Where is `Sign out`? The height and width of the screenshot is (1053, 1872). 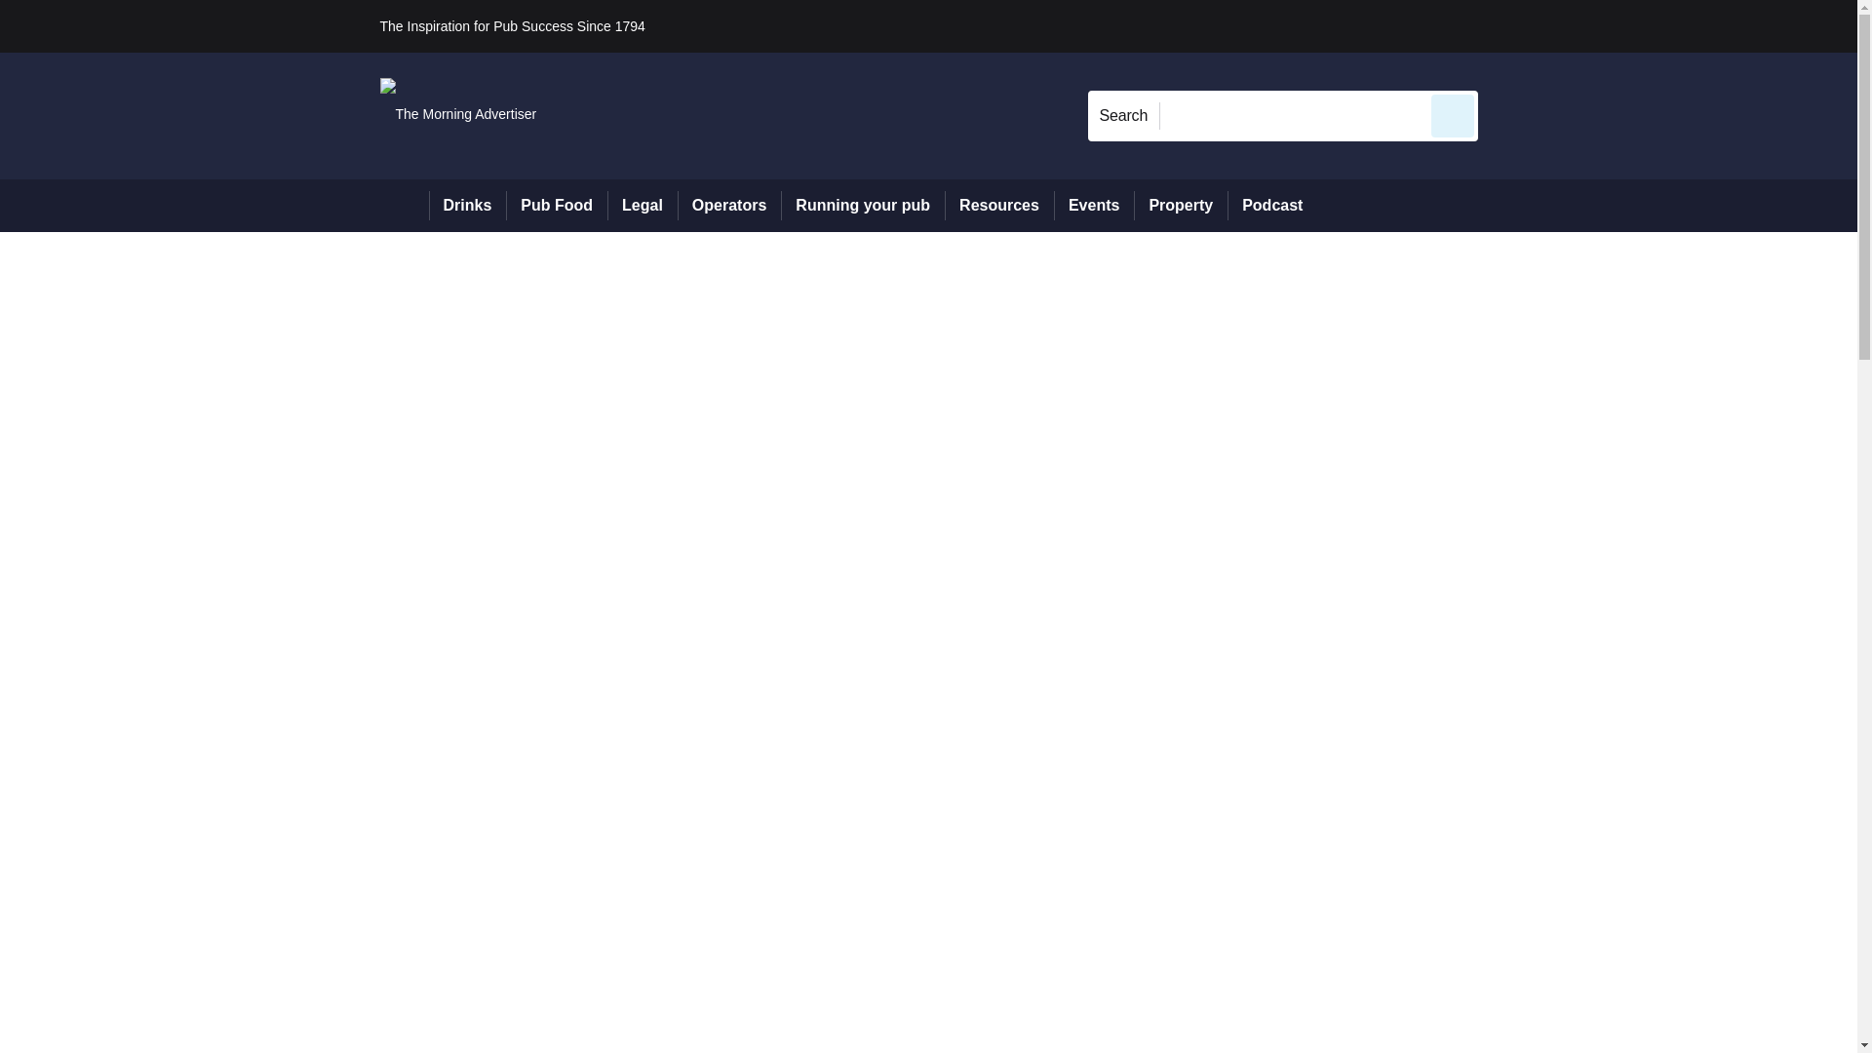 Sign out is located at coordinates (1510, 25).